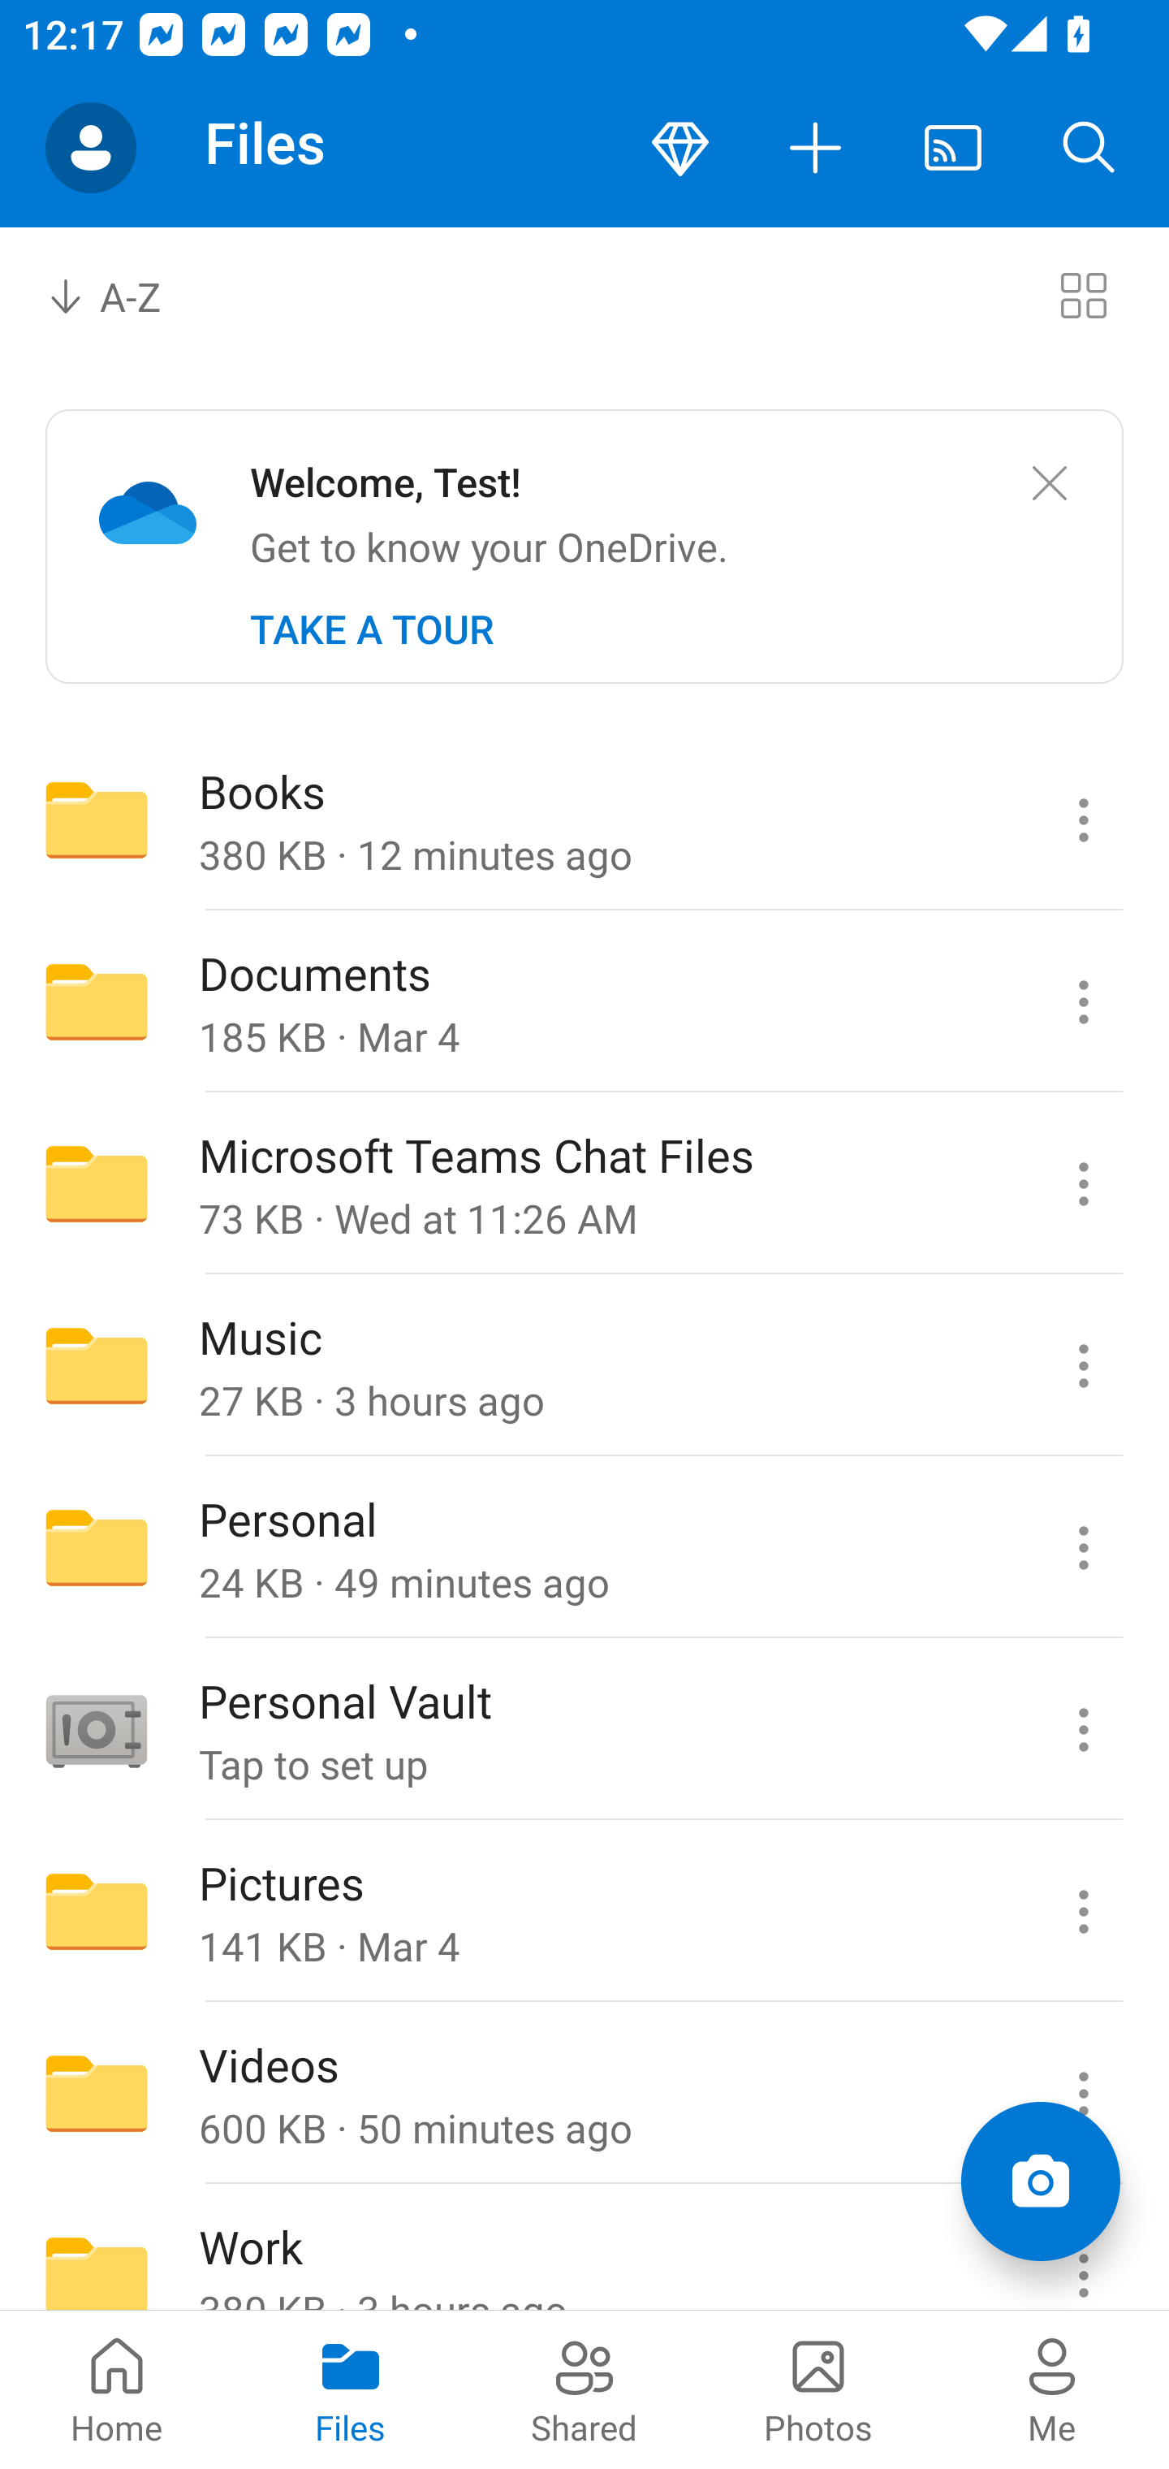  Describe the element at coordinates (1083, 1002) in the screenshot. I see `Documents commands` at that location.